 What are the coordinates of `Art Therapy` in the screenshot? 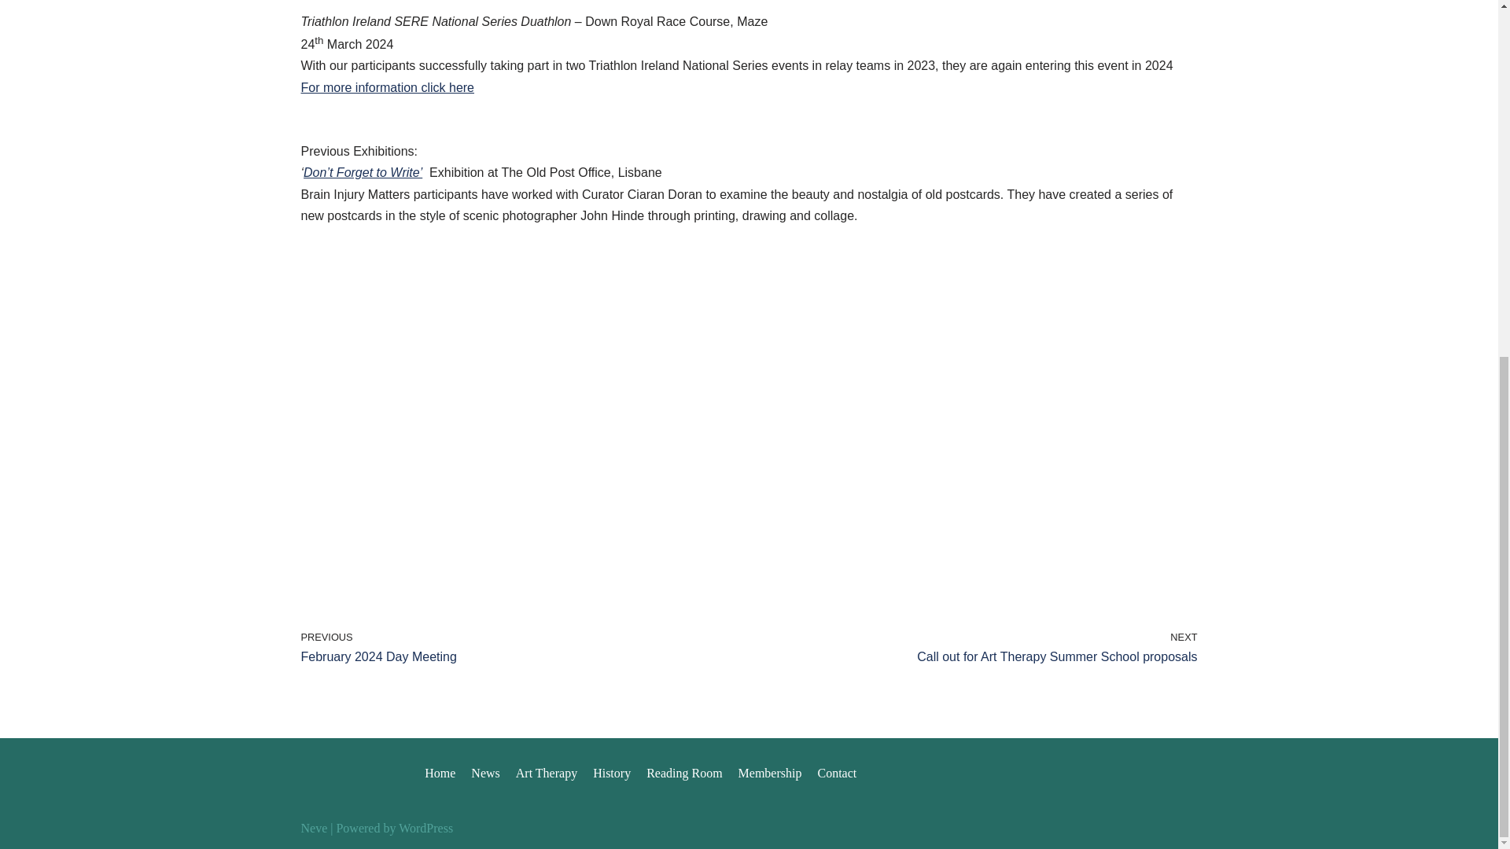 It's located at (769, 773).